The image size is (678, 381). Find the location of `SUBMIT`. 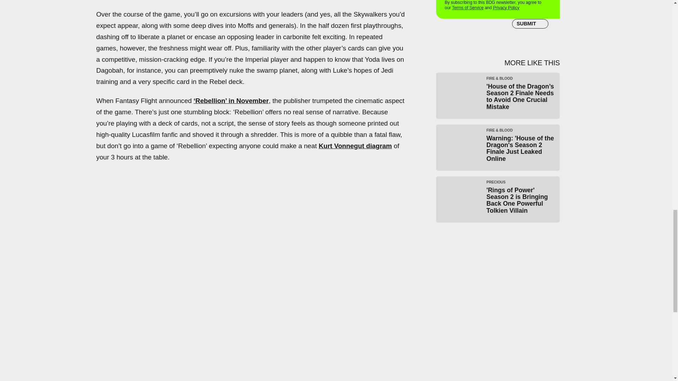

SUBMIT is located at coordinates (530, 24).